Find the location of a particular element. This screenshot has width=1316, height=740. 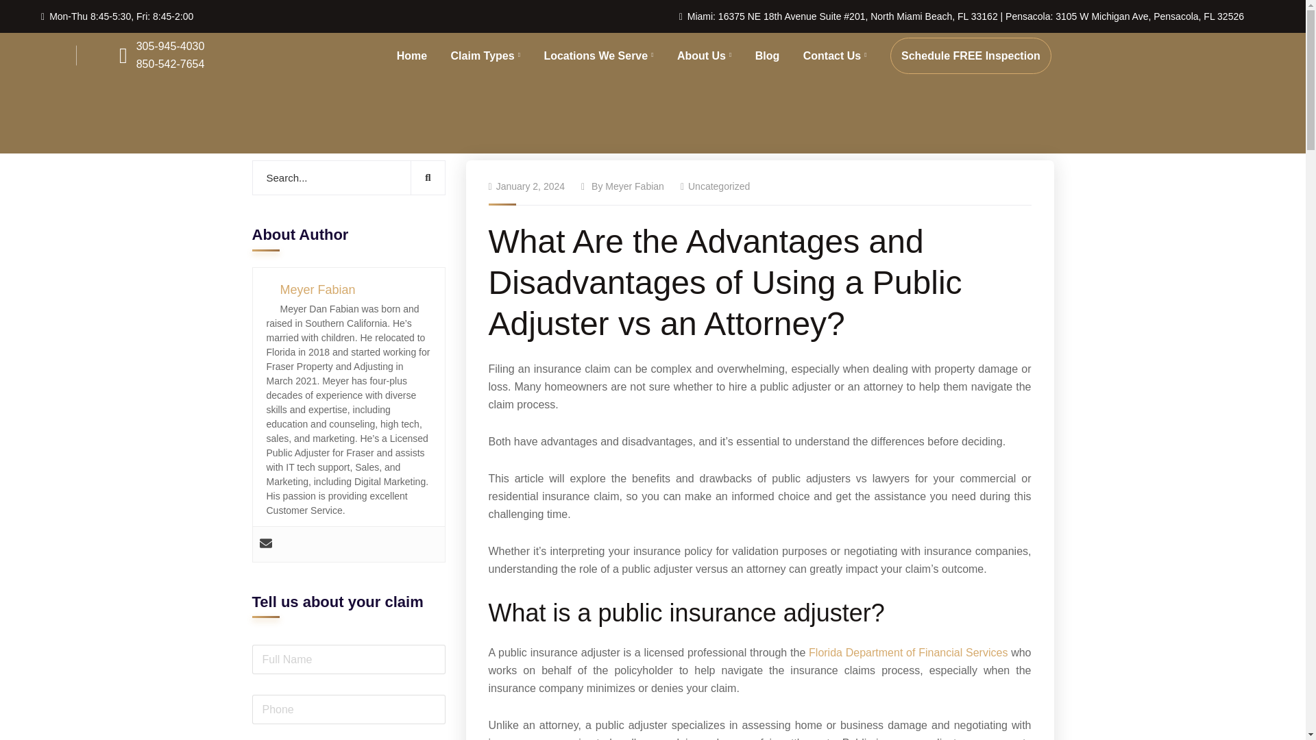

Posts by Meyer Fabian is located at coordinates (635, 186).